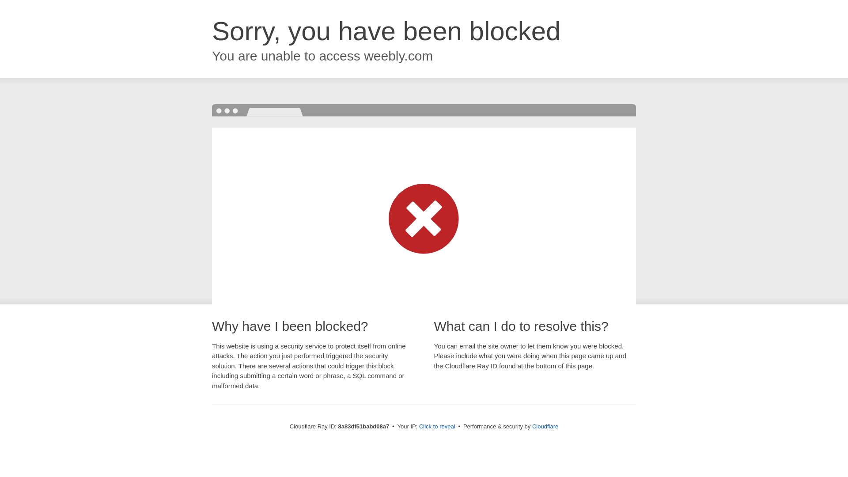  I want to click on Click to reveal, so click(437, 427).